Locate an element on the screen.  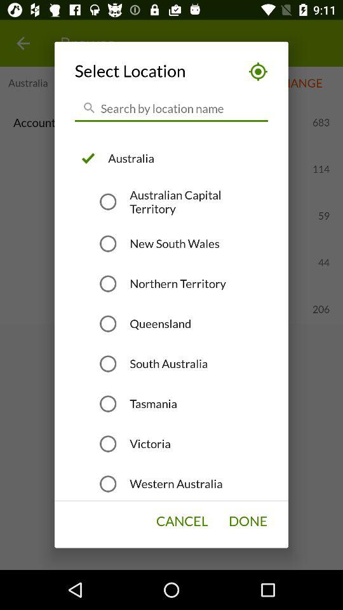
turn off the icon below the australian capital territory icon is located at coordinates (174, 243).